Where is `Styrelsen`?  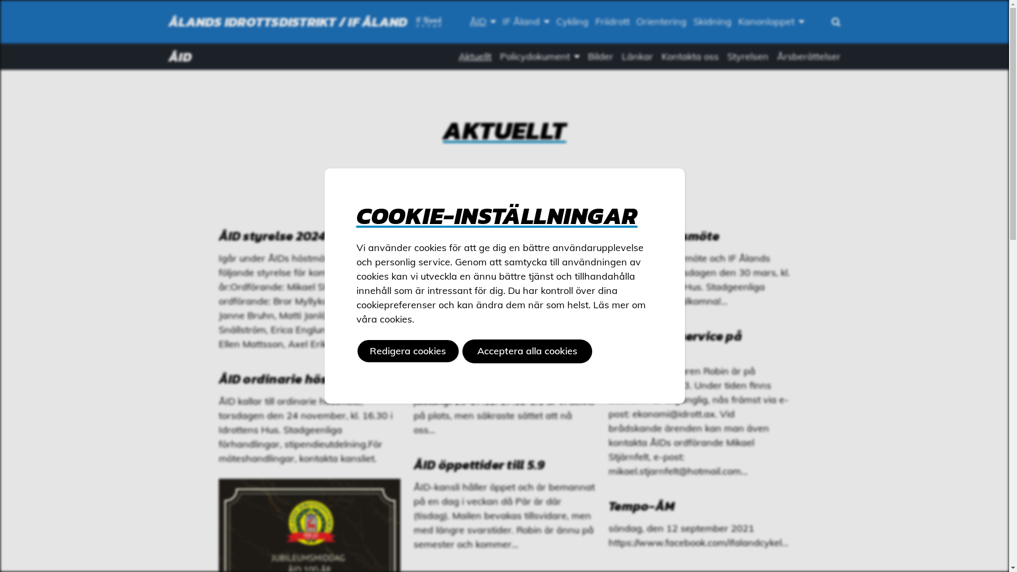
Styrelsen is located at coordinates (748, 57).